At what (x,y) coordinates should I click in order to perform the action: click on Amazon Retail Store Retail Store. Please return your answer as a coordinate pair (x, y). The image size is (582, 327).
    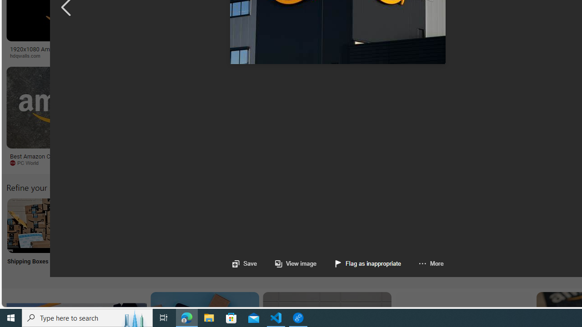
    Looking at the image, I should click on (395, 237).